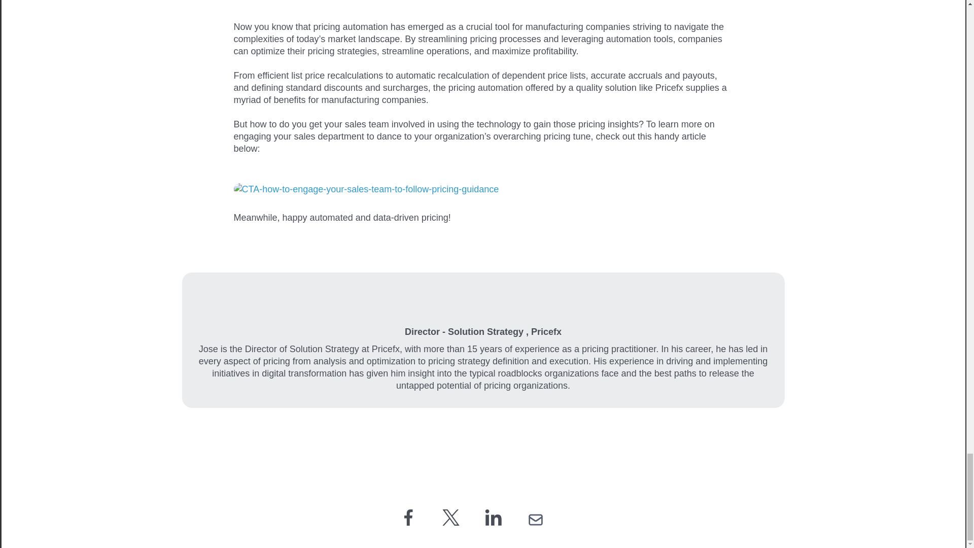  I want to click on Share on email, so click(535, 518).